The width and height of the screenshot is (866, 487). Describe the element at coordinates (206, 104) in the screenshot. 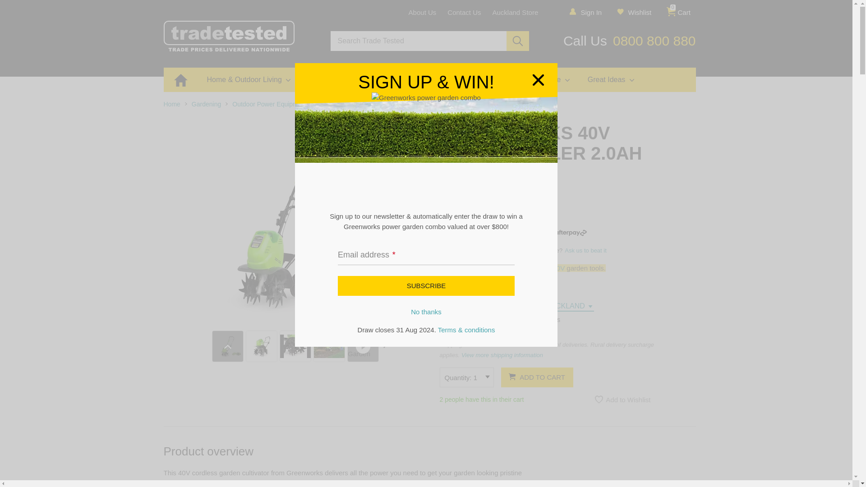

I see `ADD TO CART` at that location.